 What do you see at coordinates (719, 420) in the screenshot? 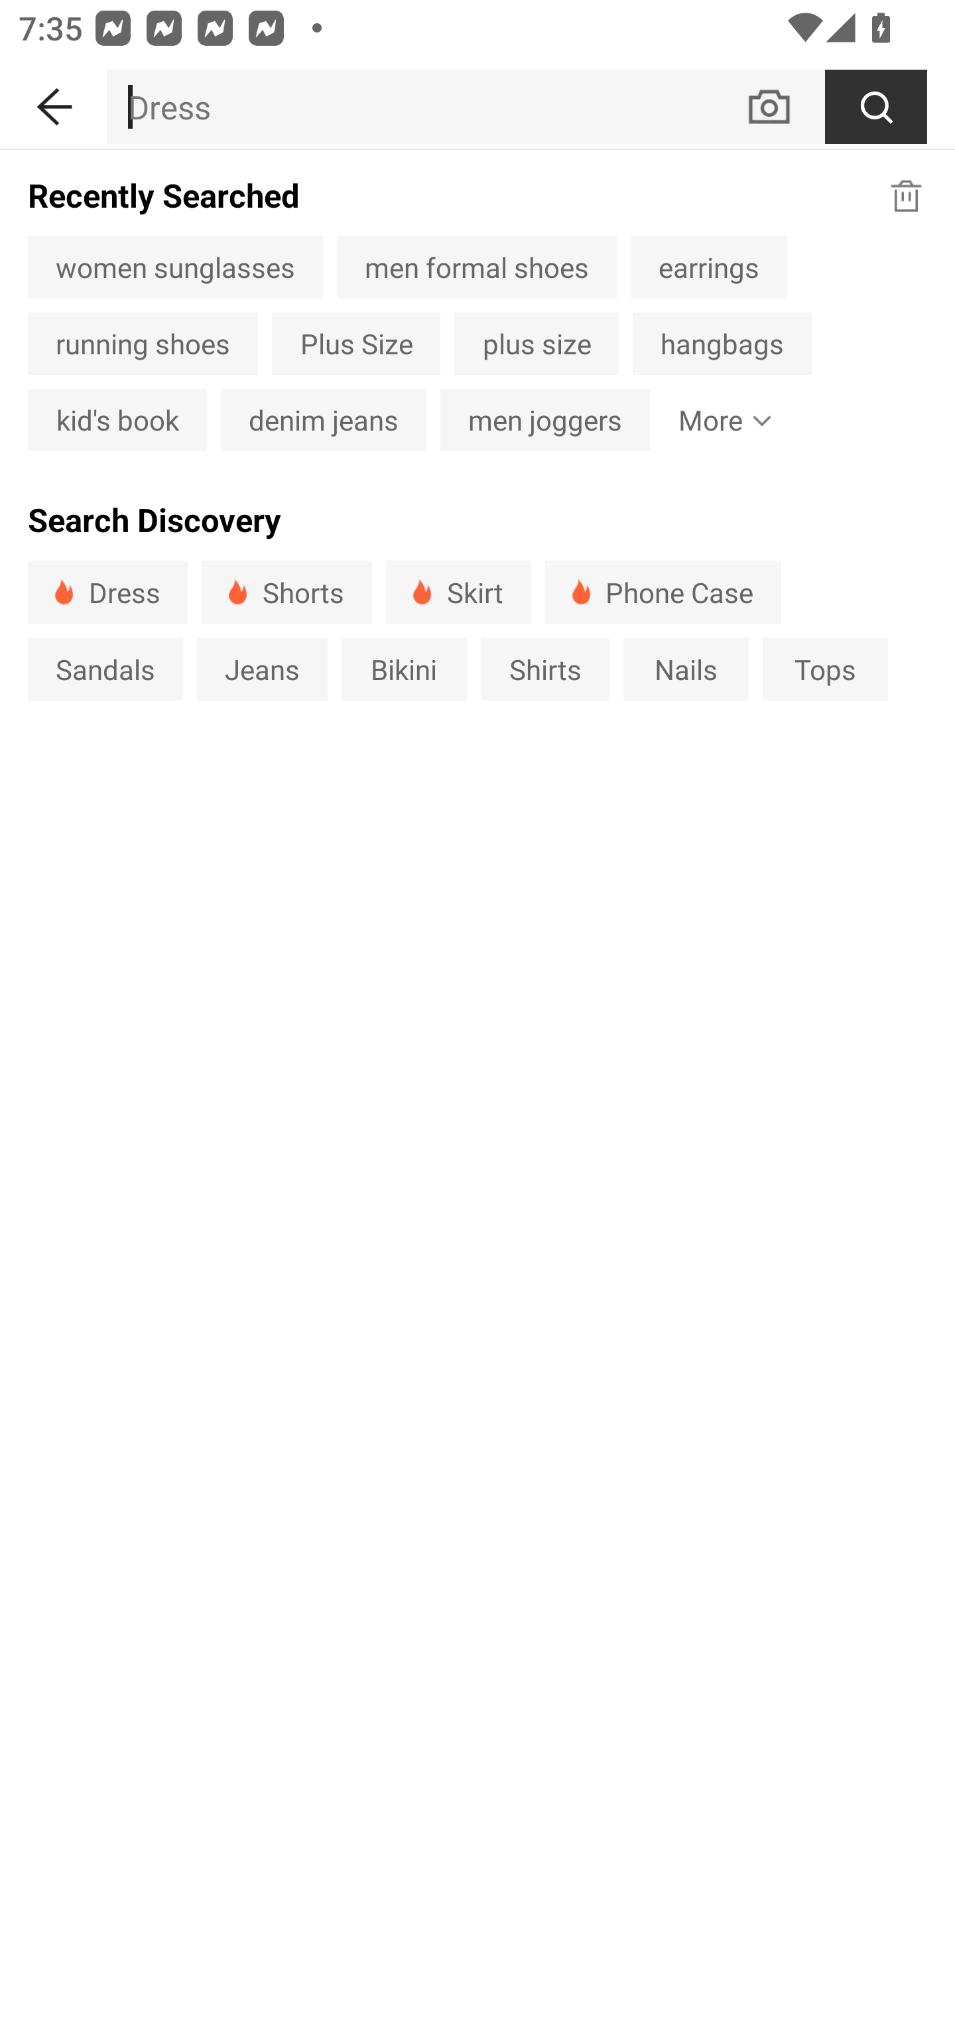
I see `More Show More` at bounding box center [719, 420].